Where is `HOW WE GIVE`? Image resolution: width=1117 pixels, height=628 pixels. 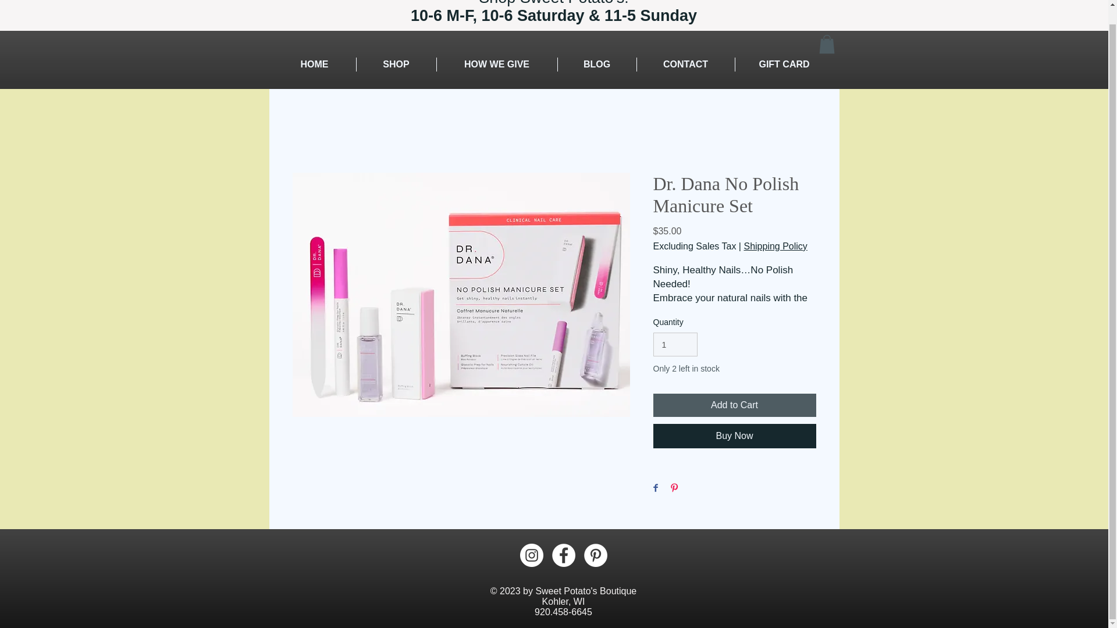 HOW WE GIVE is located at coordinates (496, 65).